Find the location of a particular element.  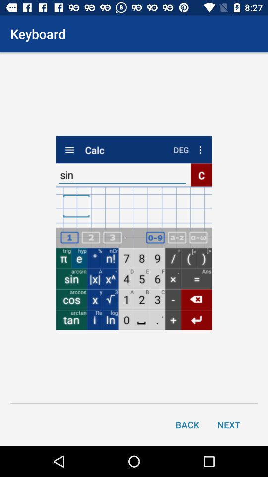

turn on back item is located at coordinates (187, 424).